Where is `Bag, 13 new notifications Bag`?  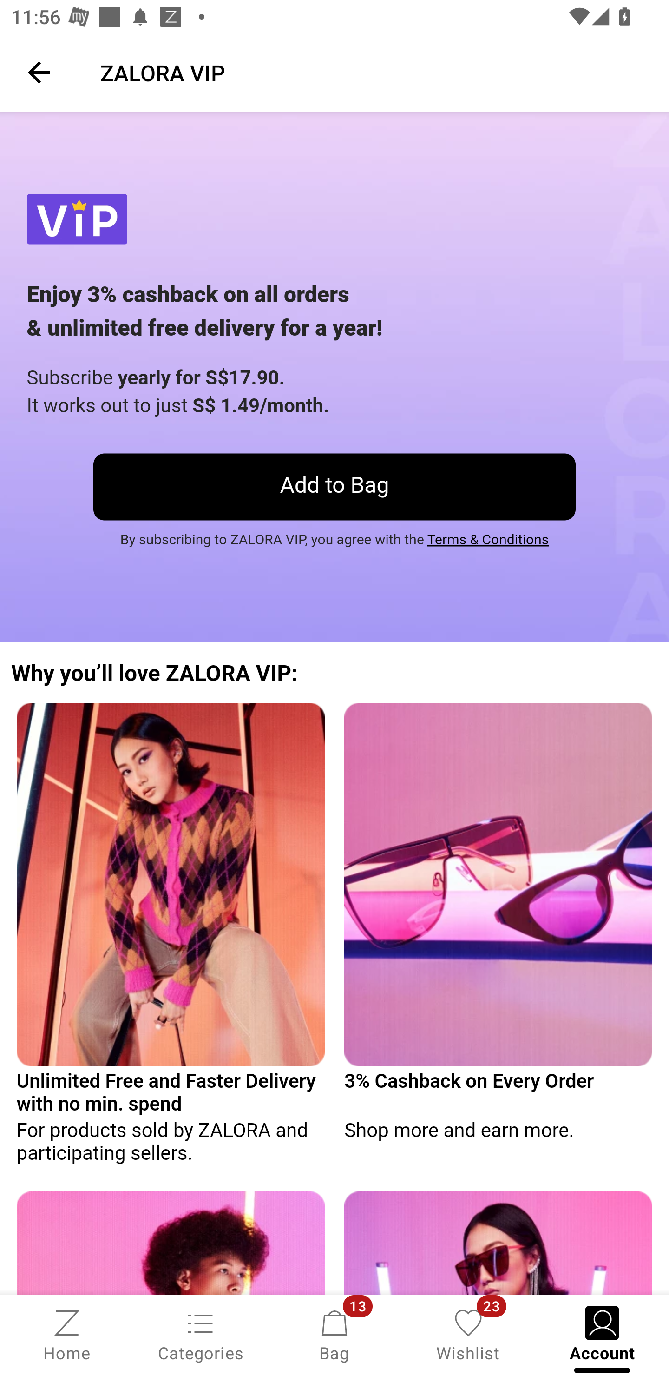 Bag, 13 new notifications Bag is located at coordinates (334, 1334).